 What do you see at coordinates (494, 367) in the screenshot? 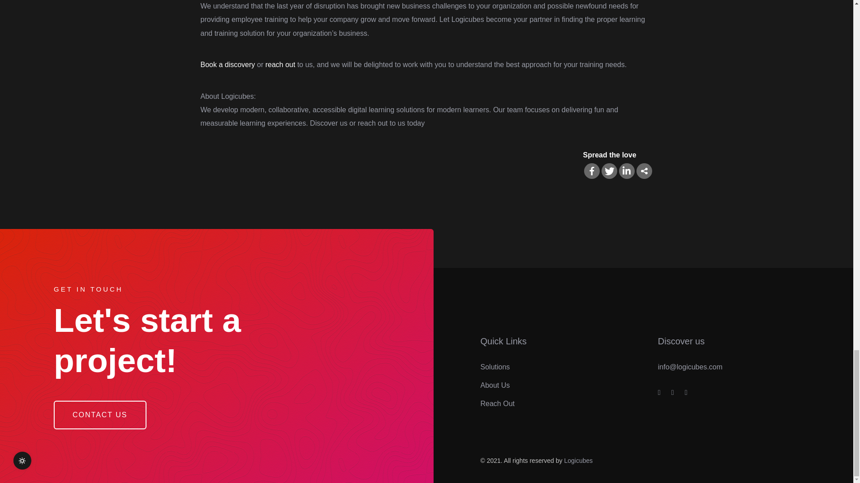
I see `Solutions` at bounding box center [494, 367].